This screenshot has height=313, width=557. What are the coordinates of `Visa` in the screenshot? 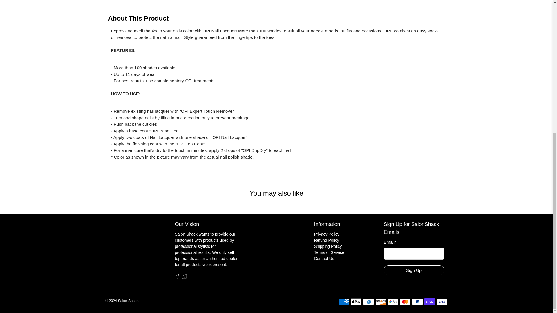 It's located at (442, 302).